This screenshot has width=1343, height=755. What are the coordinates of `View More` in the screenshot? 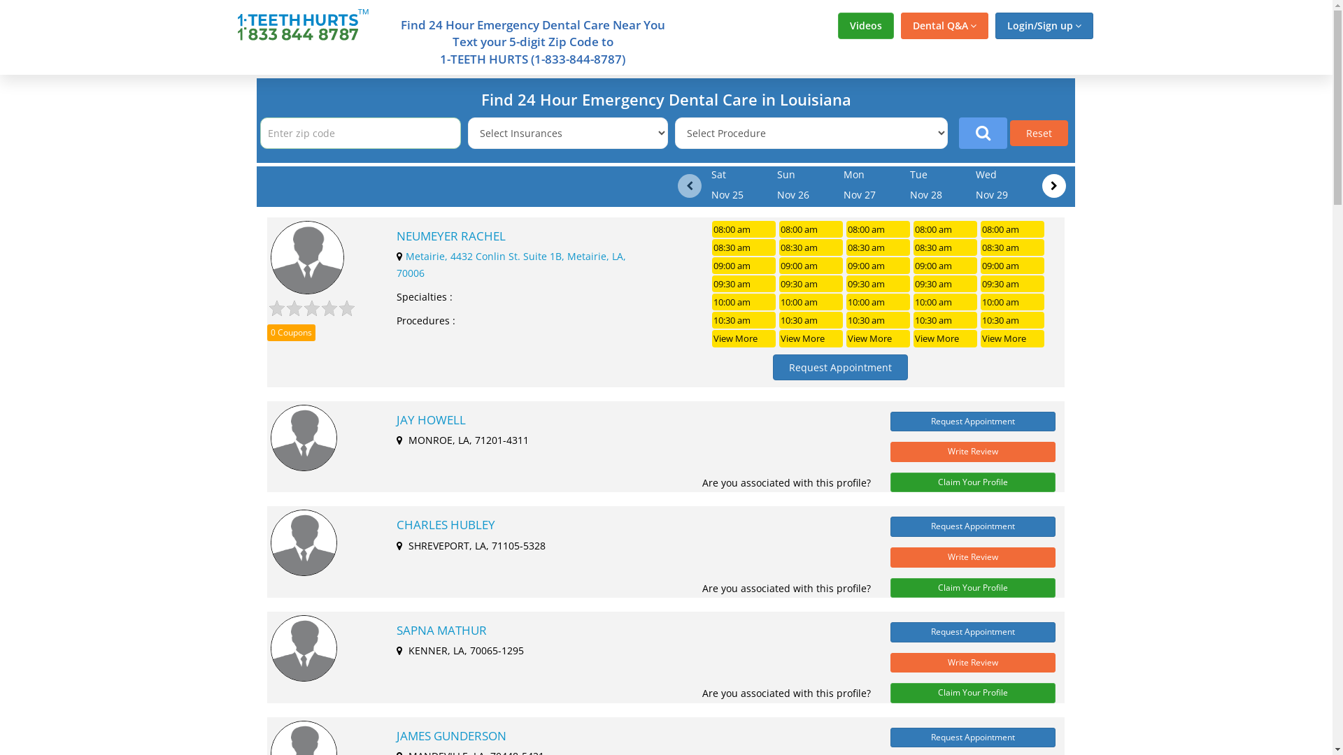 It's located at (1013, 338).